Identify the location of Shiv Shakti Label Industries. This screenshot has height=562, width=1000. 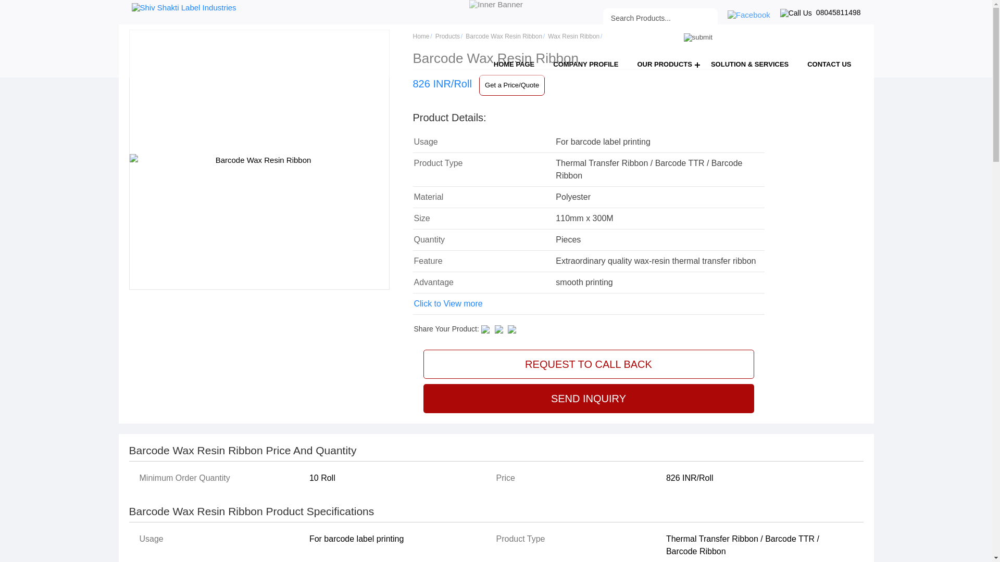
(183, 7).